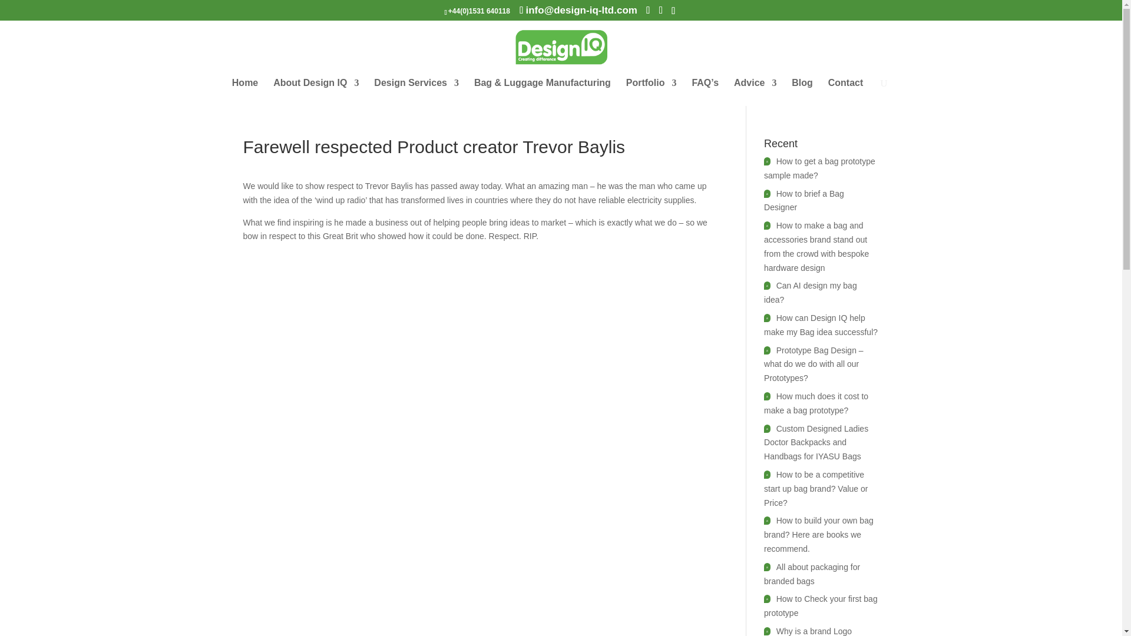 The height and width of the screenshot is (636, 1131). What do you see at coordinates (803, 200) in the screenshot?
I see `How to brief a Bag Designer` at bounding box center [803, 200].